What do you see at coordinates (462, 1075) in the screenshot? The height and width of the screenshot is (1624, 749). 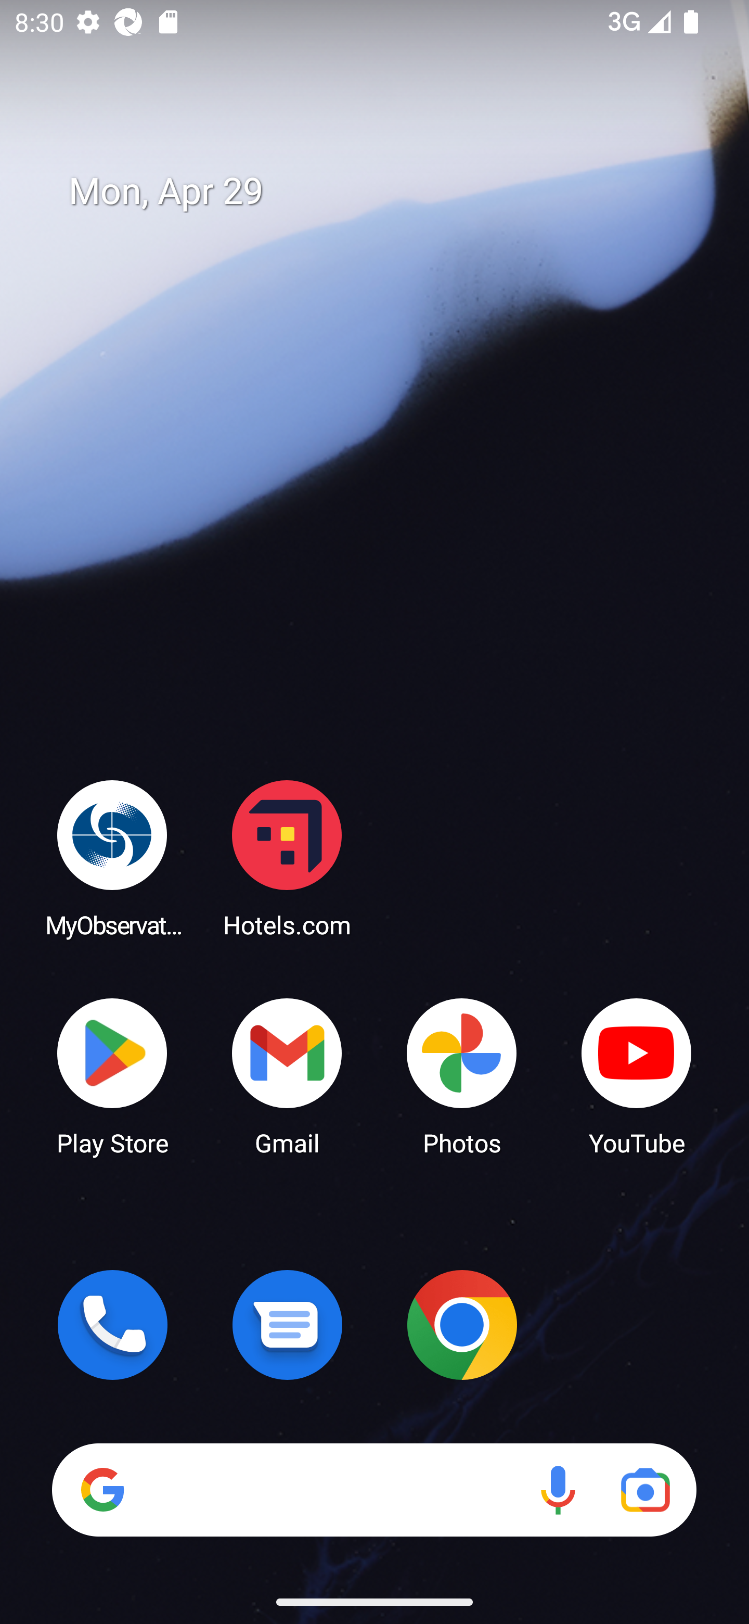 I see `Photos` at bounding box center [462, 1075].